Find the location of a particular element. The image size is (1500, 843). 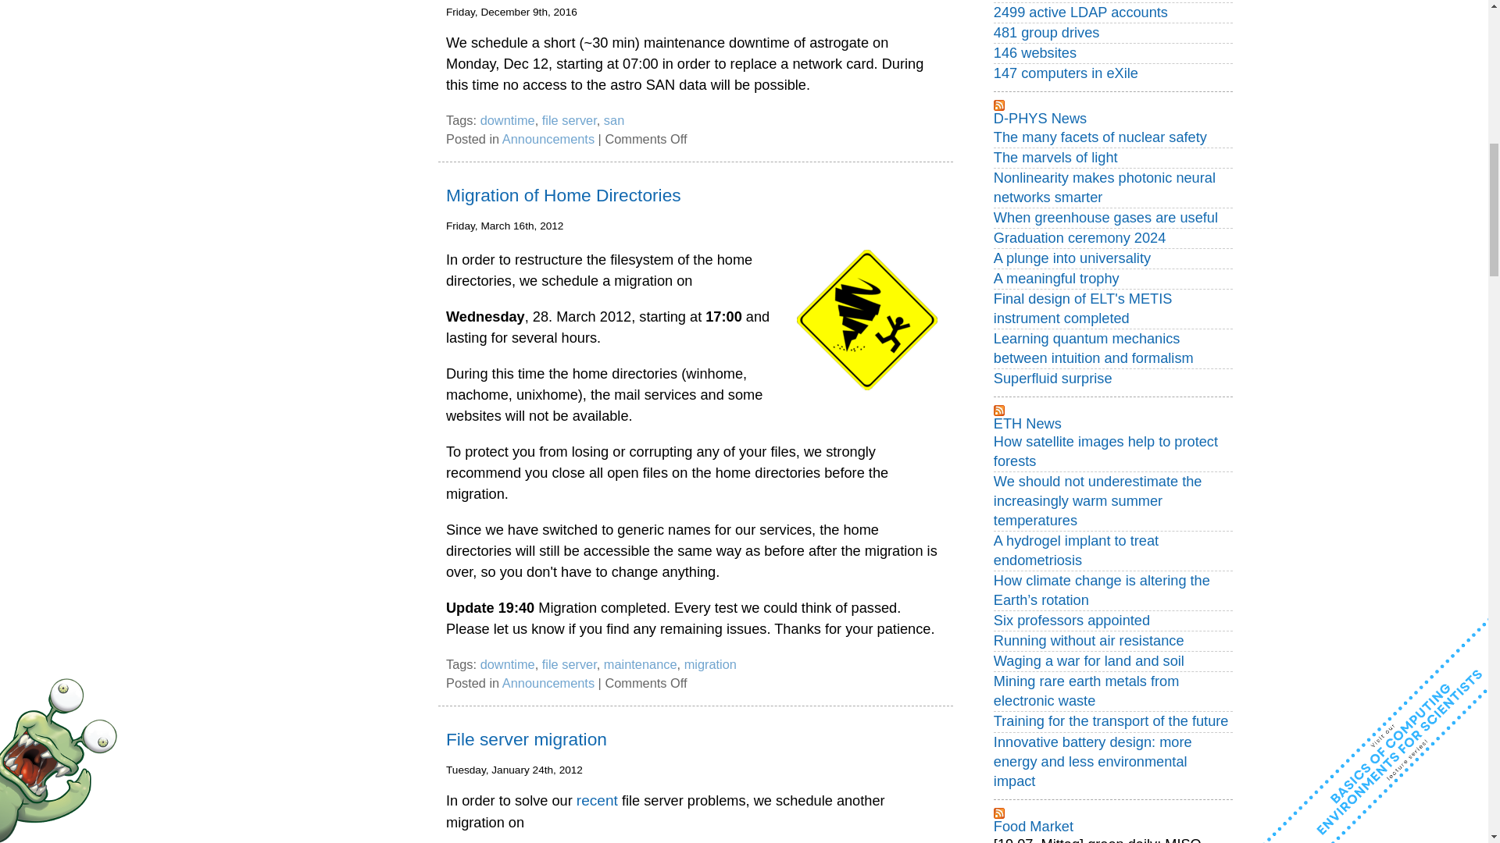

downtime is located at coordinates (508, 120).